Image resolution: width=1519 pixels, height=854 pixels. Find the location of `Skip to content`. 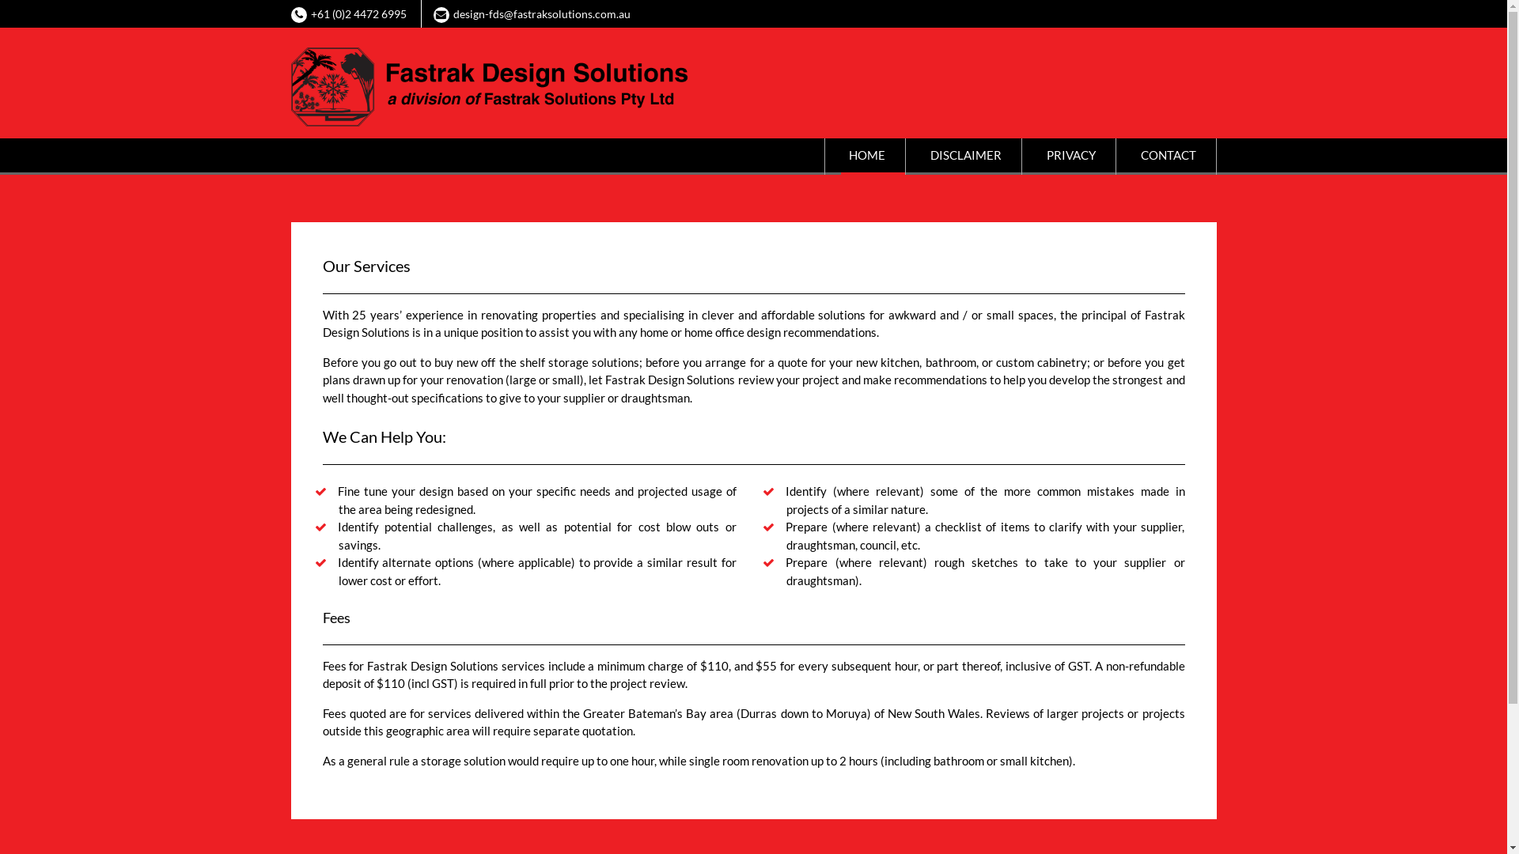

Skip to content is located at coordinates (0, 0).